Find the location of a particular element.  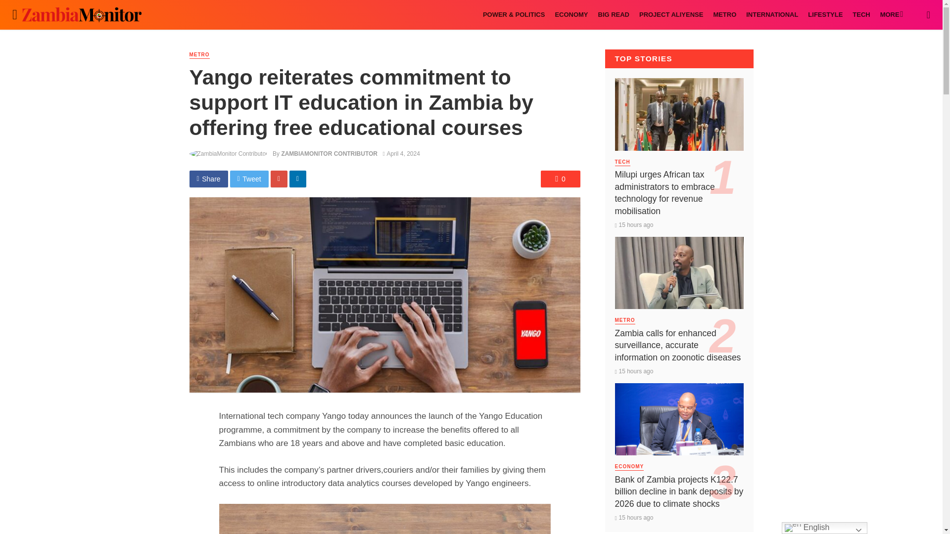

LIFESTYLE is located at coordinates (825, 15).